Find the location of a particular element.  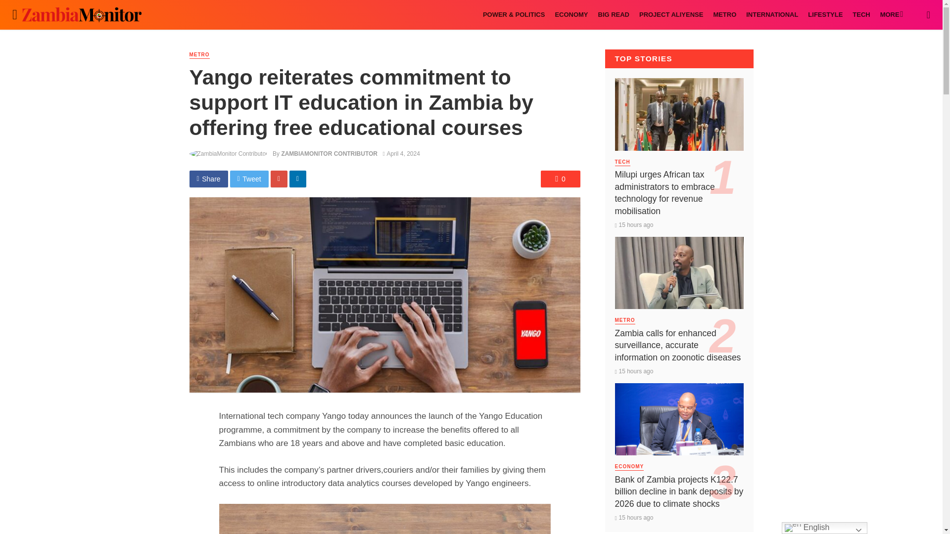

LIFESTYLE is located at coordinates (825, 15).